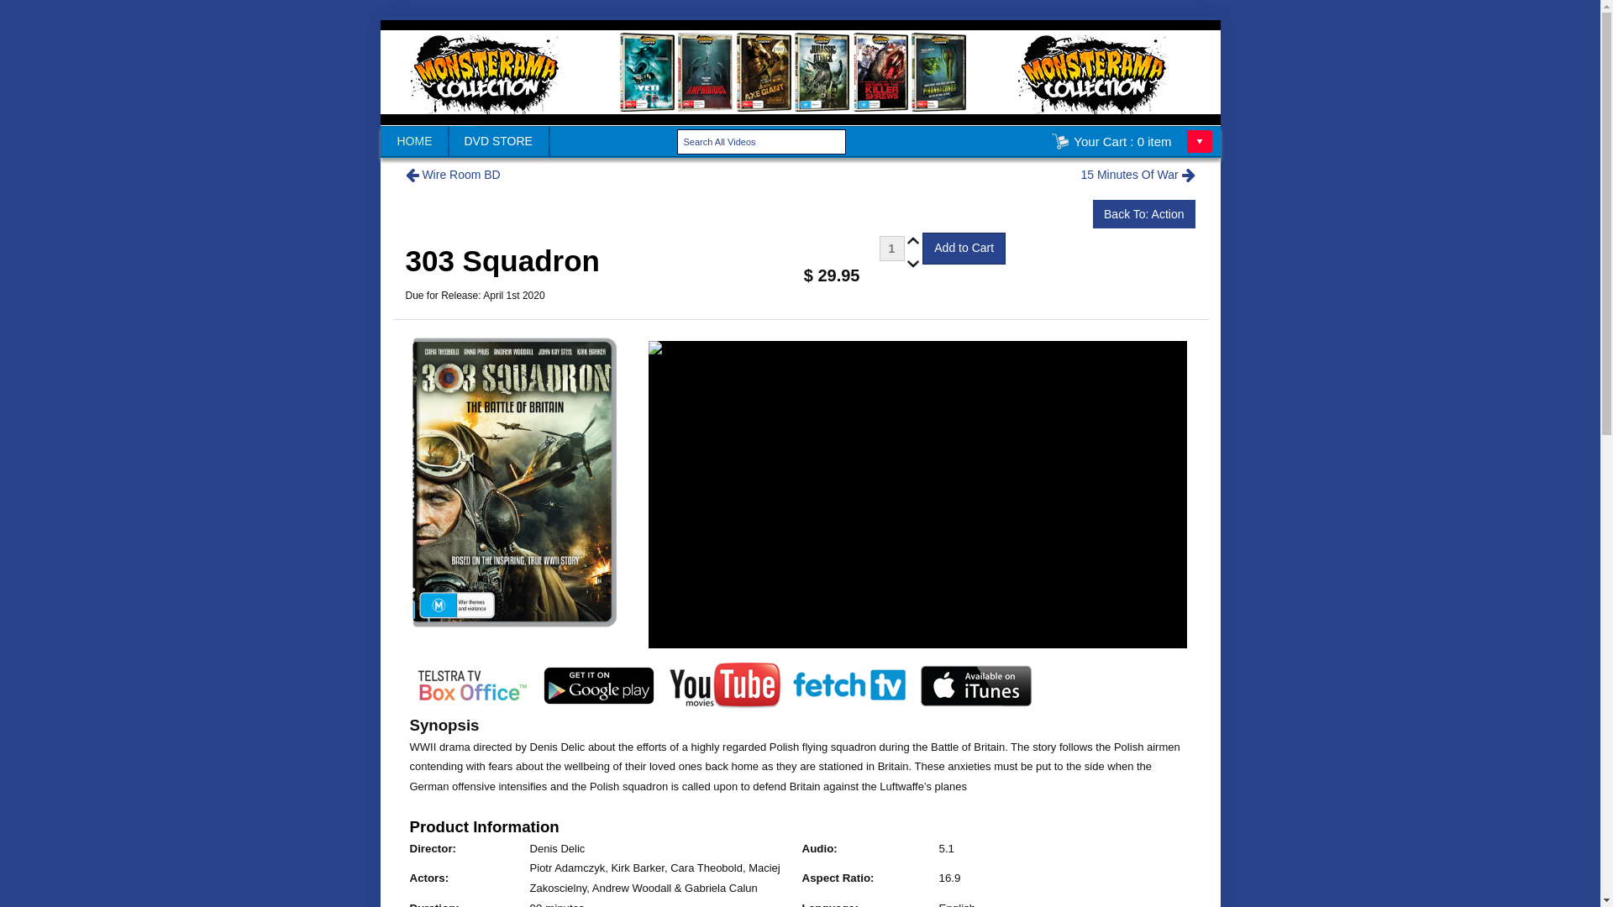 The width and height of the screenshot is (1613, 907). Describe the element at coordinates (414, 141) in the screenshot. I see `HOME` at that location.